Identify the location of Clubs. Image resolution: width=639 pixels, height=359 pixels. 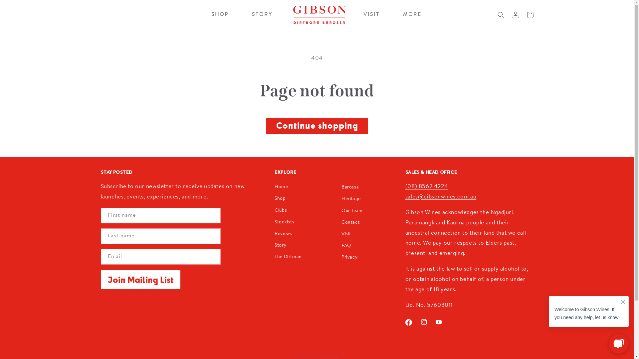
(281, 211).